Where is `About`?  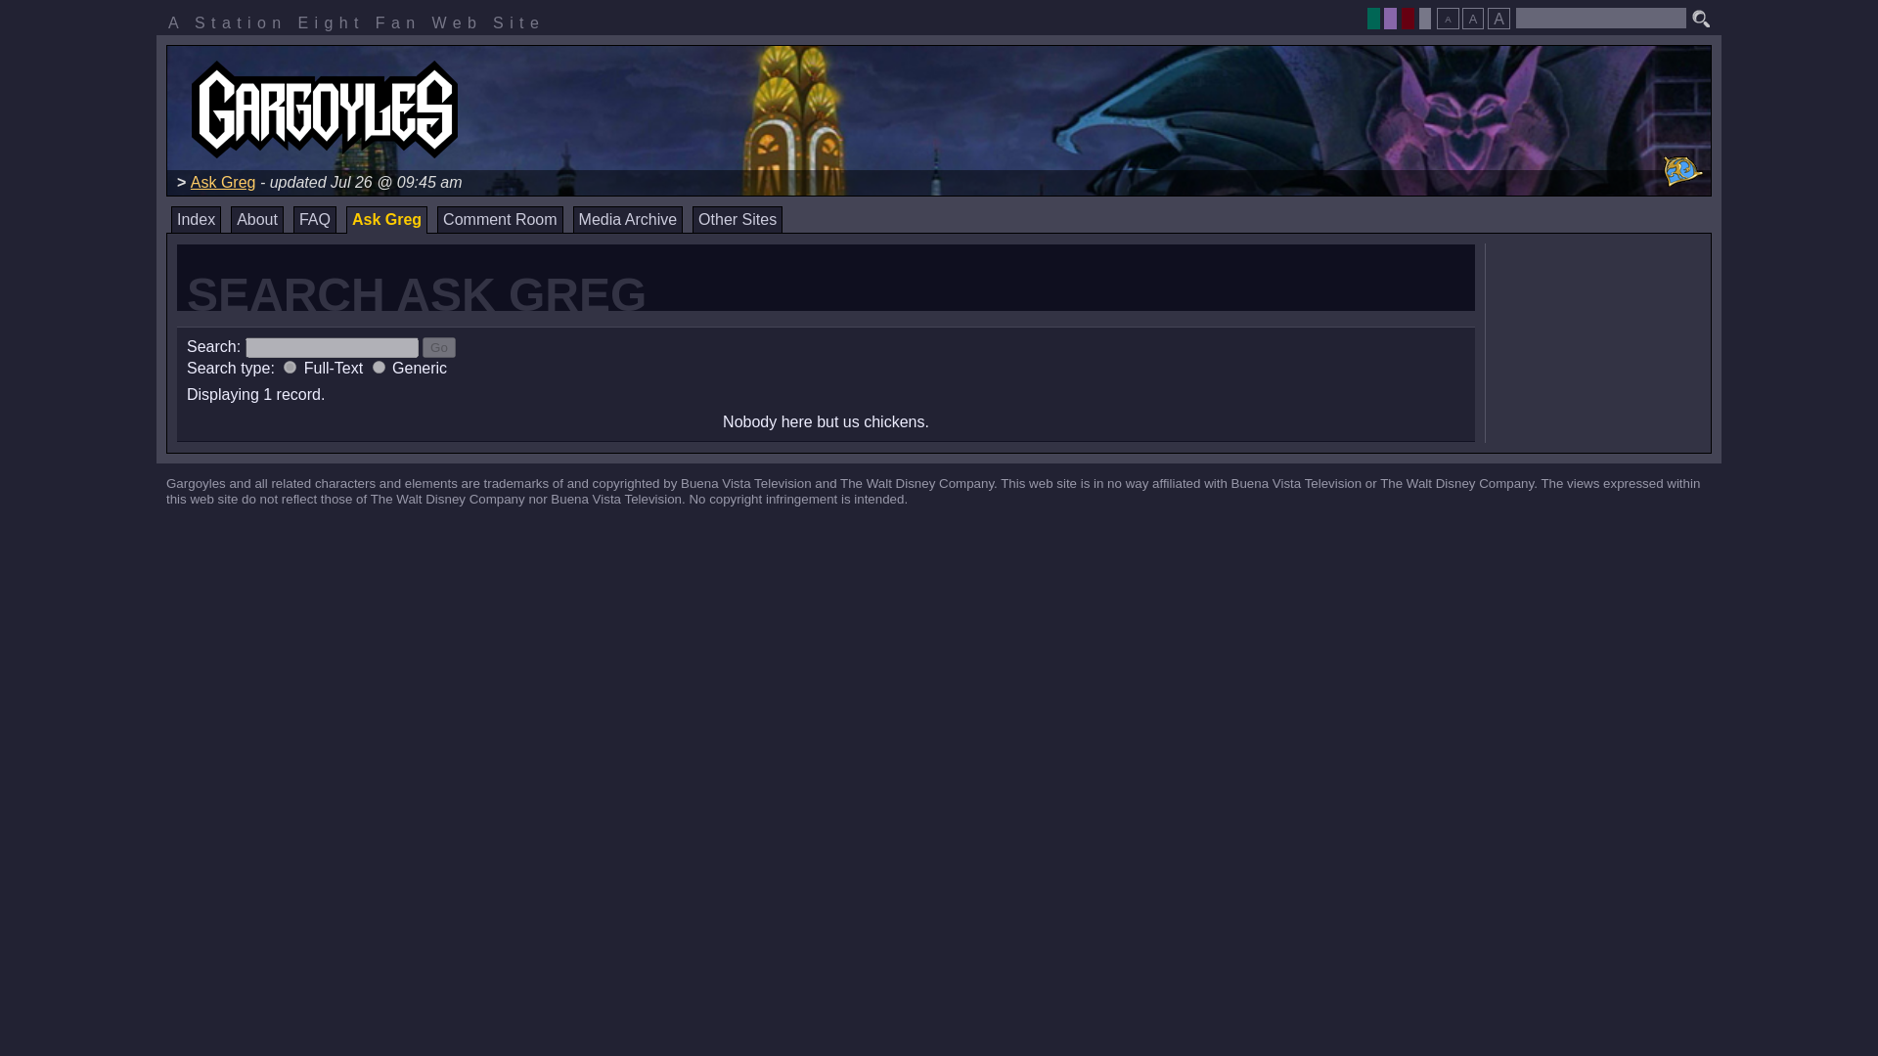
About is located at coordinates (256, 219).